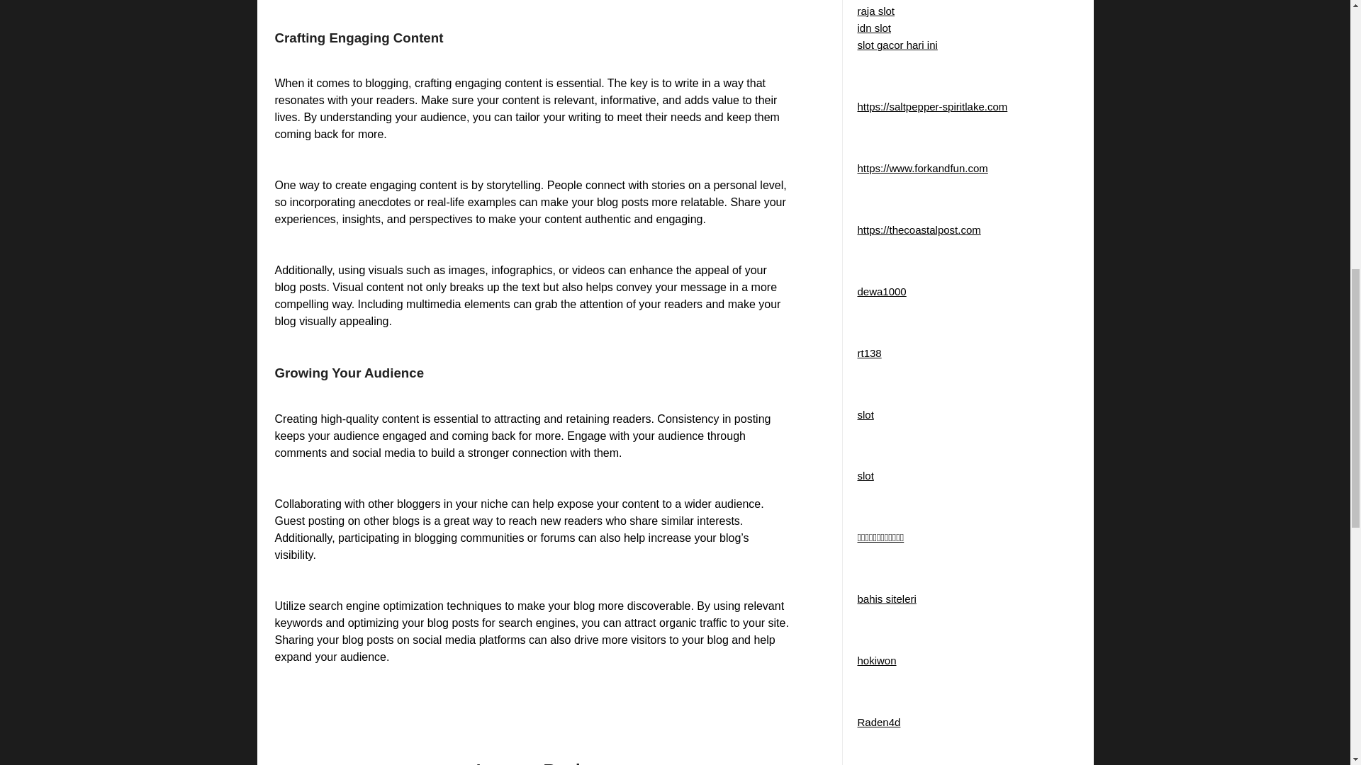 The height and width of the screenshot is (765, 1361). I want to click on idn slot, so click(874, 28).